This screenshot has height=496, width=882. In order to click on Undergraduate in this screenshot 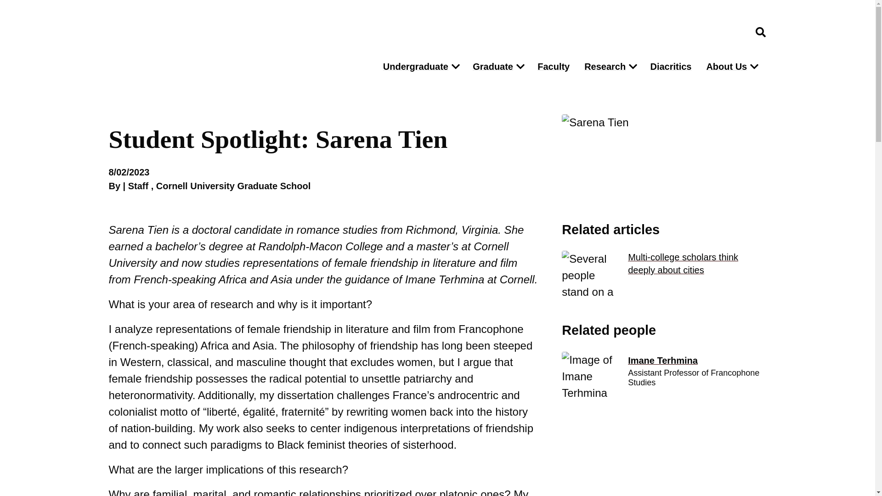, I will do `click(413, 66)`.